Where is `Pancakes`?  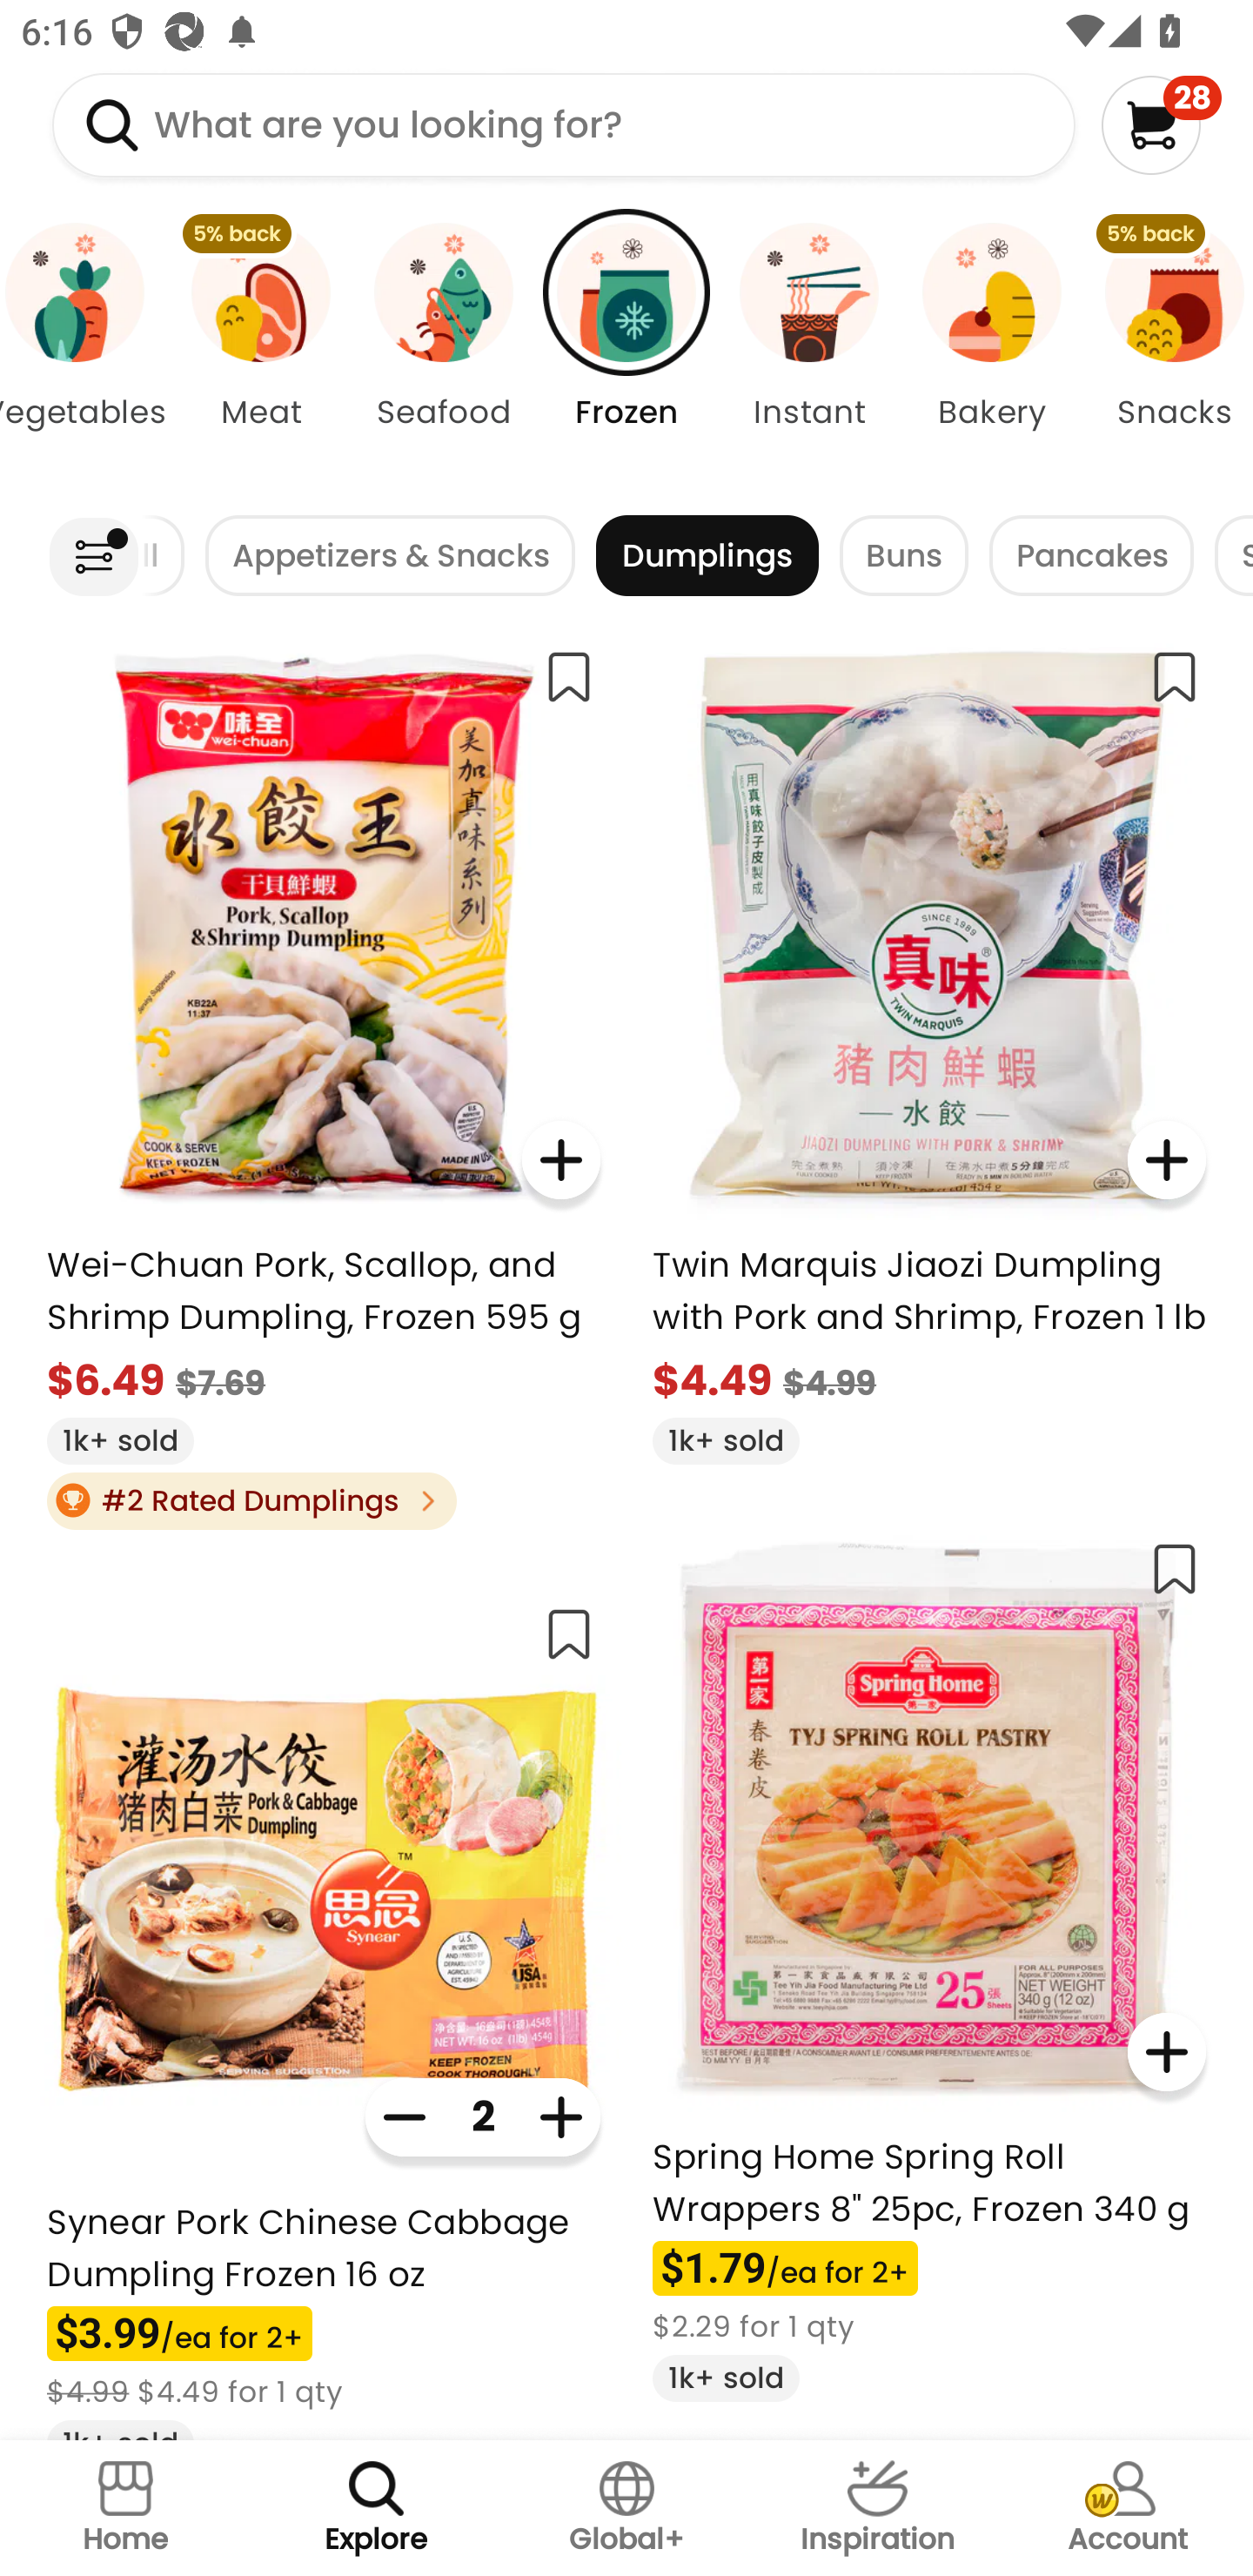 Pancakes is located at coordinates (1091, 555).